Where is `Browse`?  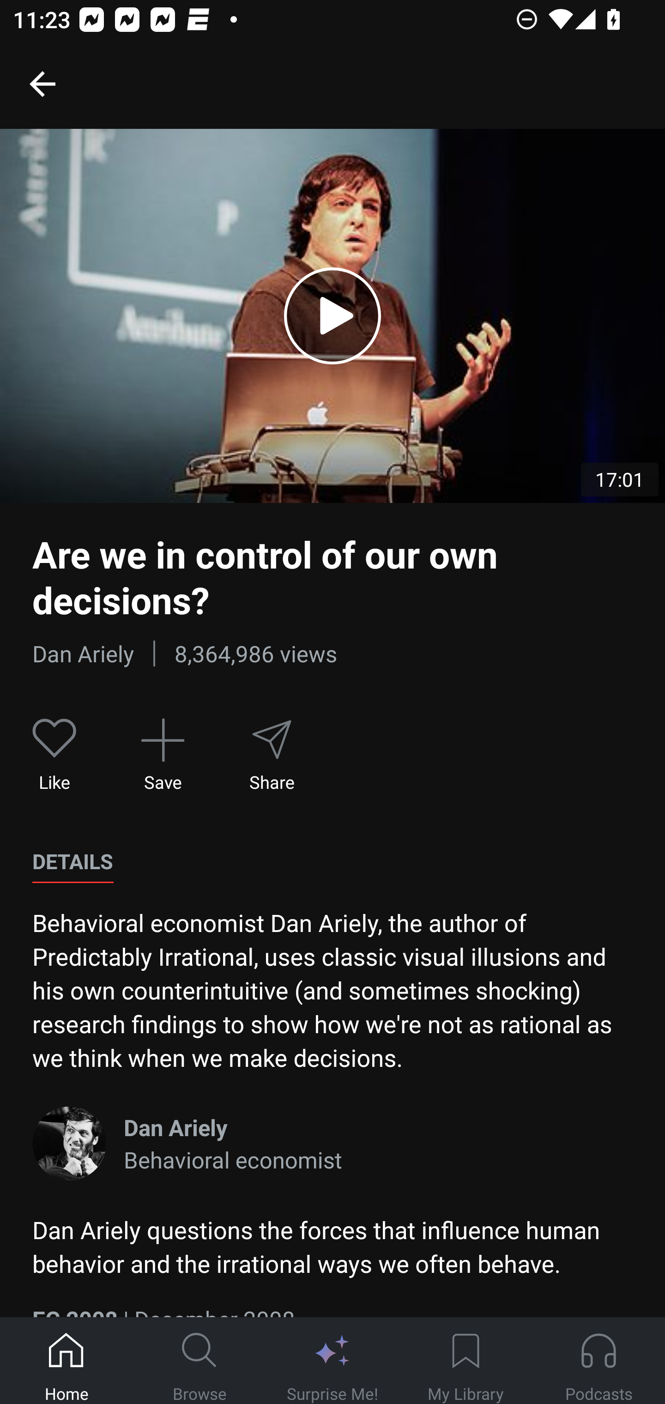
Browse is located at coordinates (199, 1361).